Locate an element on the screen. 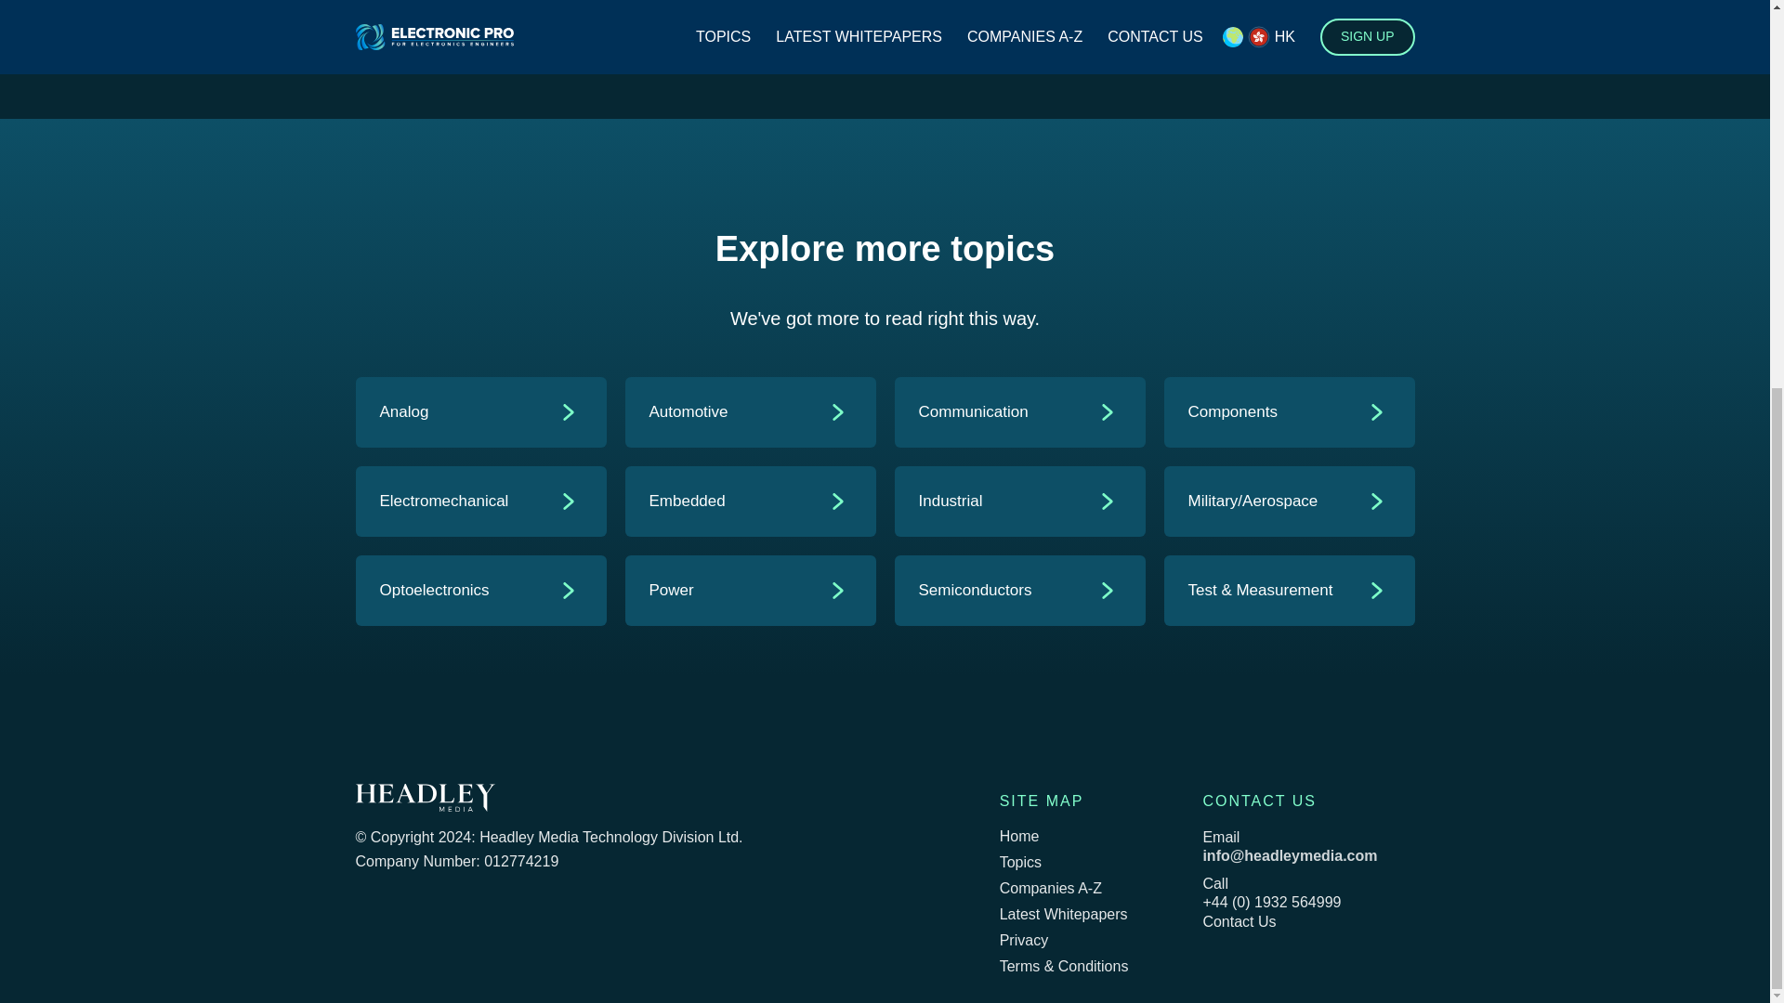  Electromechanical is located at coordinates (467, 501).